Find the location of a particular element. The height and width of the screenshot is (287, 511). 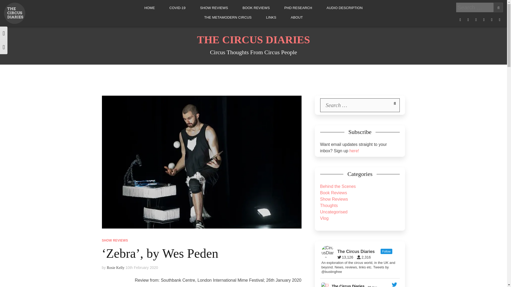

THE CIRCUS DIARIES is located at coordinates (253, 40).